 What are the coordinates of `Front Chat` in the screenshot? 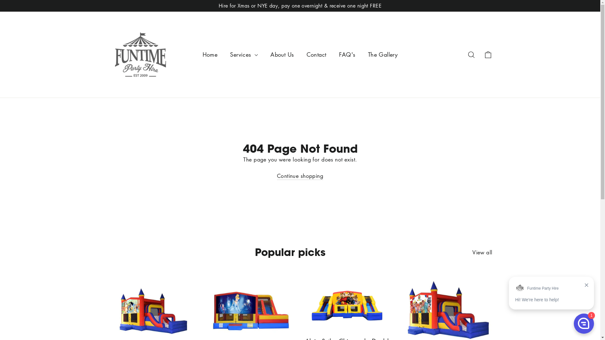 It's located at (551, 306).